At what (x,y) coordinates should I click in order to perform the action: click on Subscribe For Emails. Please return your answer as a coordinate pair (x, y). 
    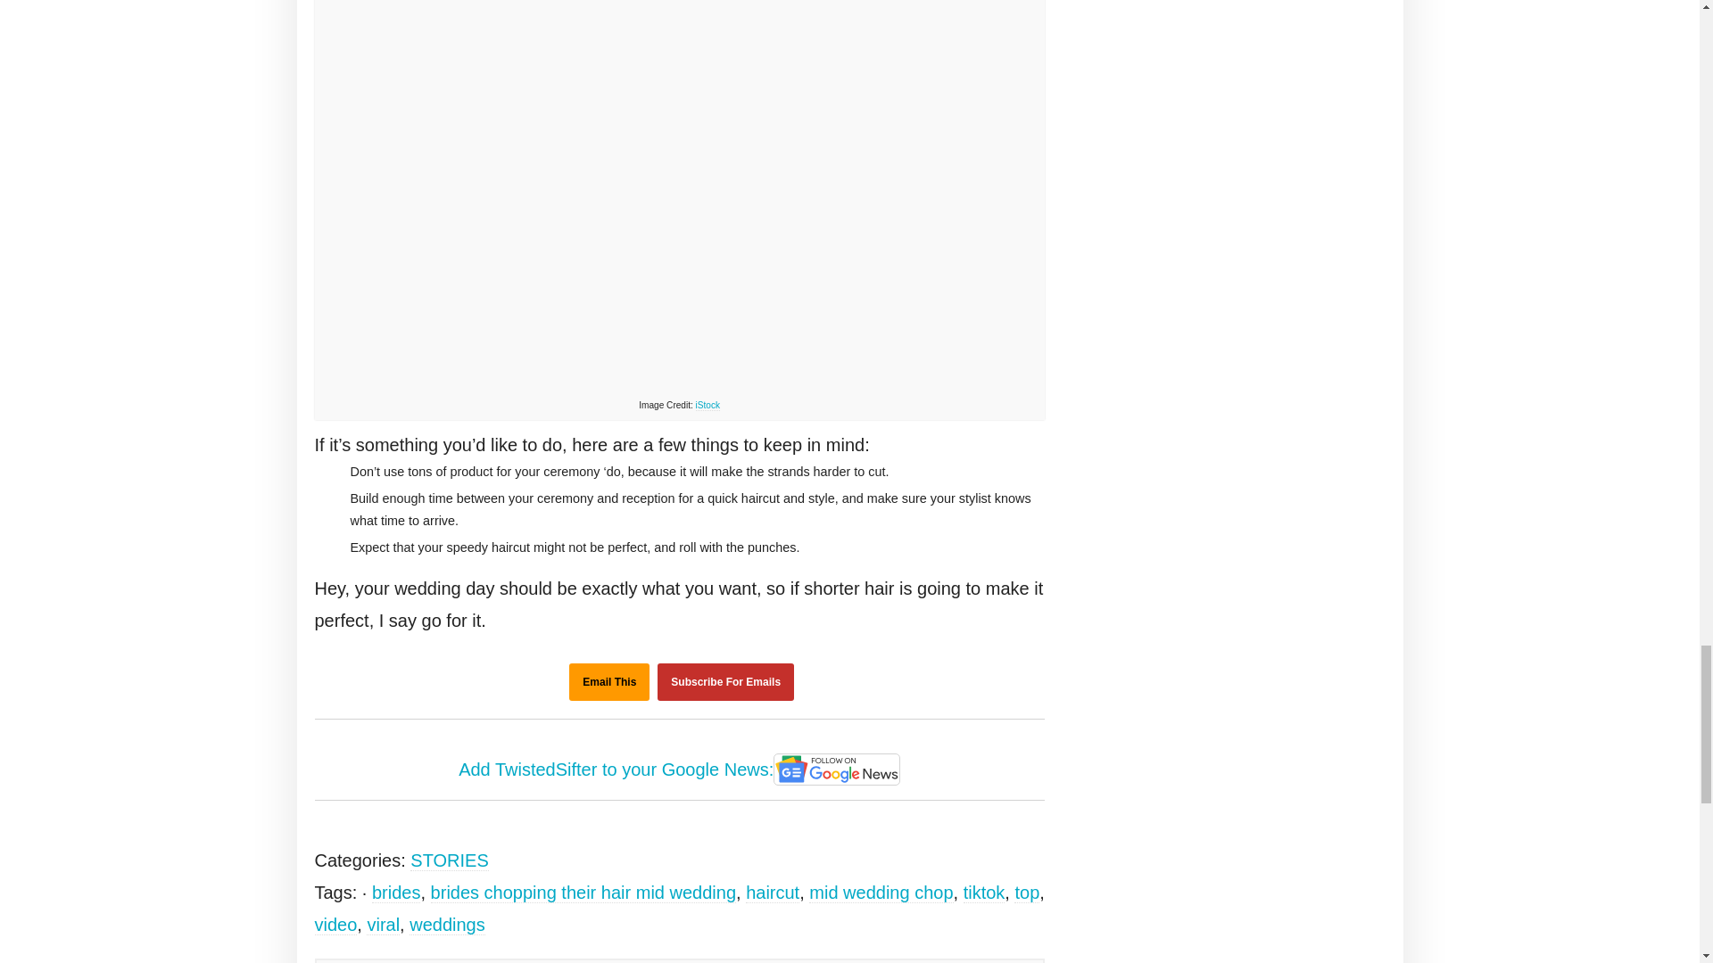
    Looking at the image, I should click on (726, 682).